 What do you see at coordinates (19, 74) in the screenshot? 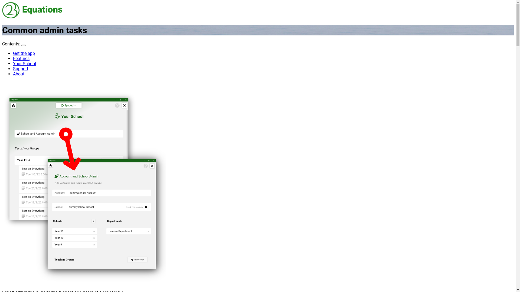
I see `About` at bounding box center [19, 74].